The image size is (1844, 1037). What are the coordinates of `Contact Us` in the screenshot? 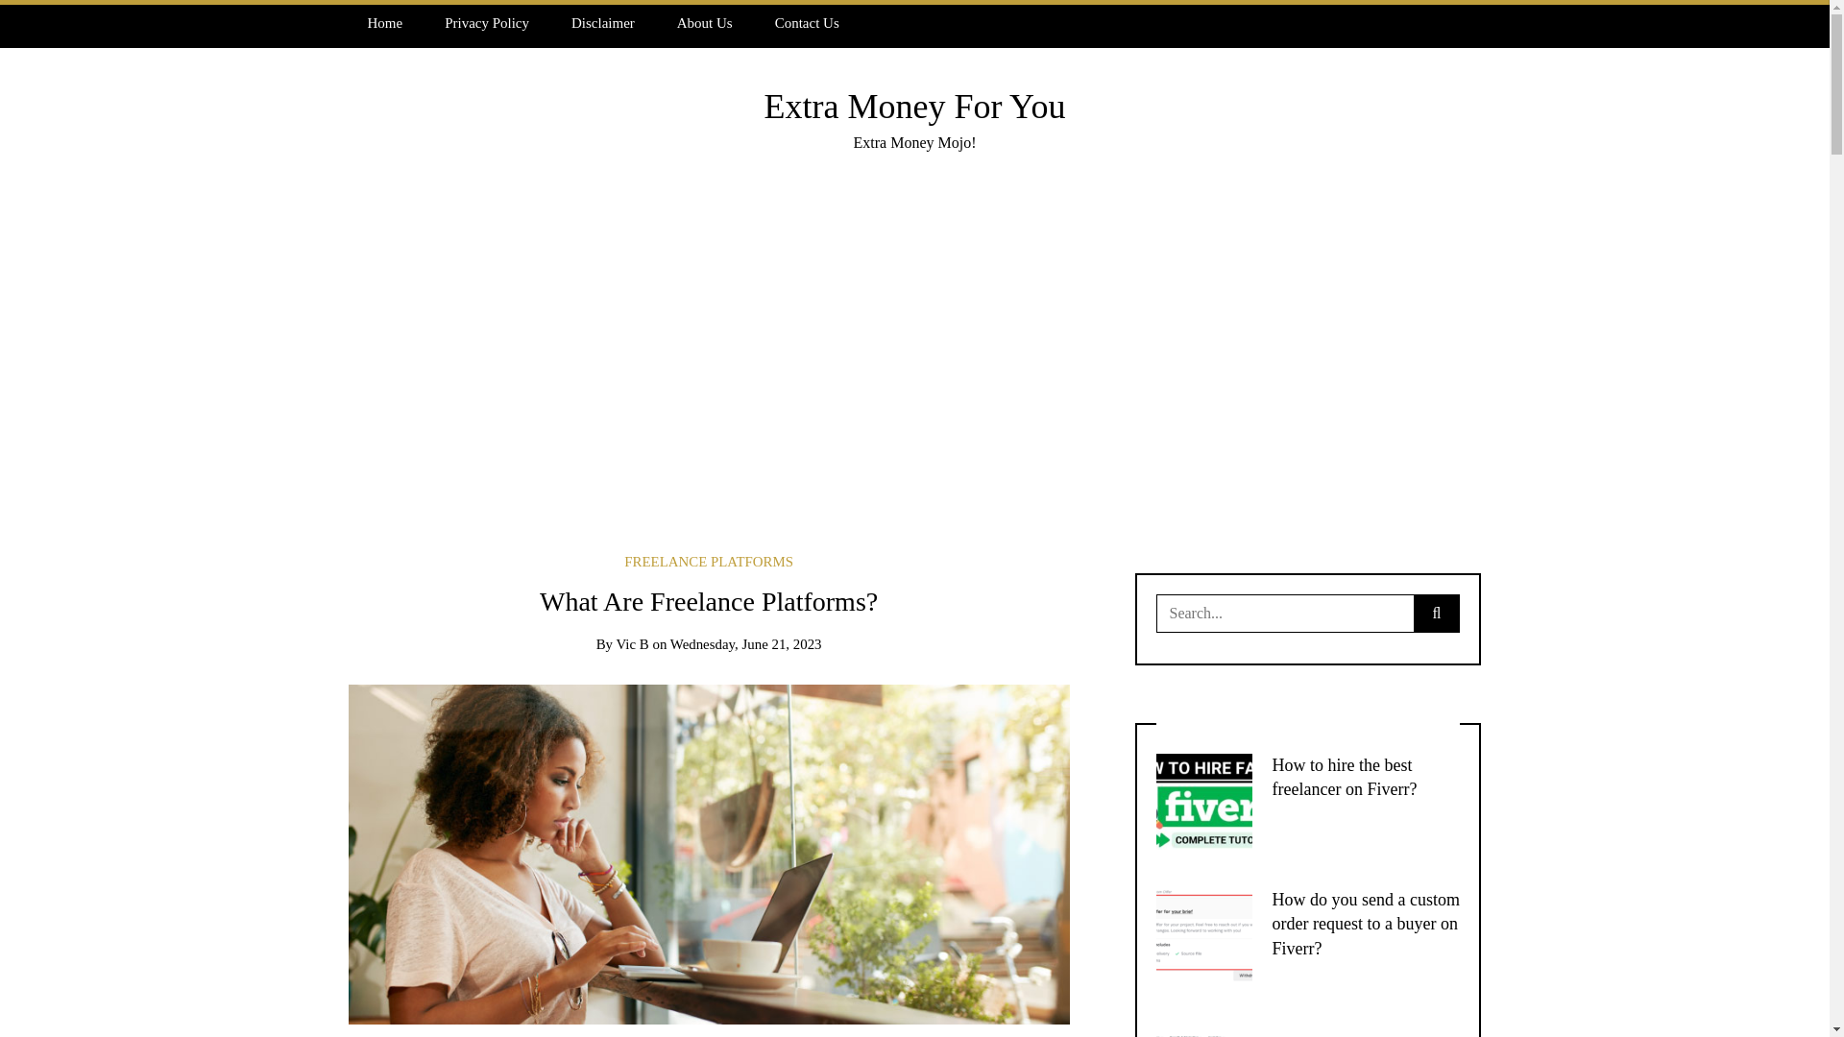 It's located at (807, 23).